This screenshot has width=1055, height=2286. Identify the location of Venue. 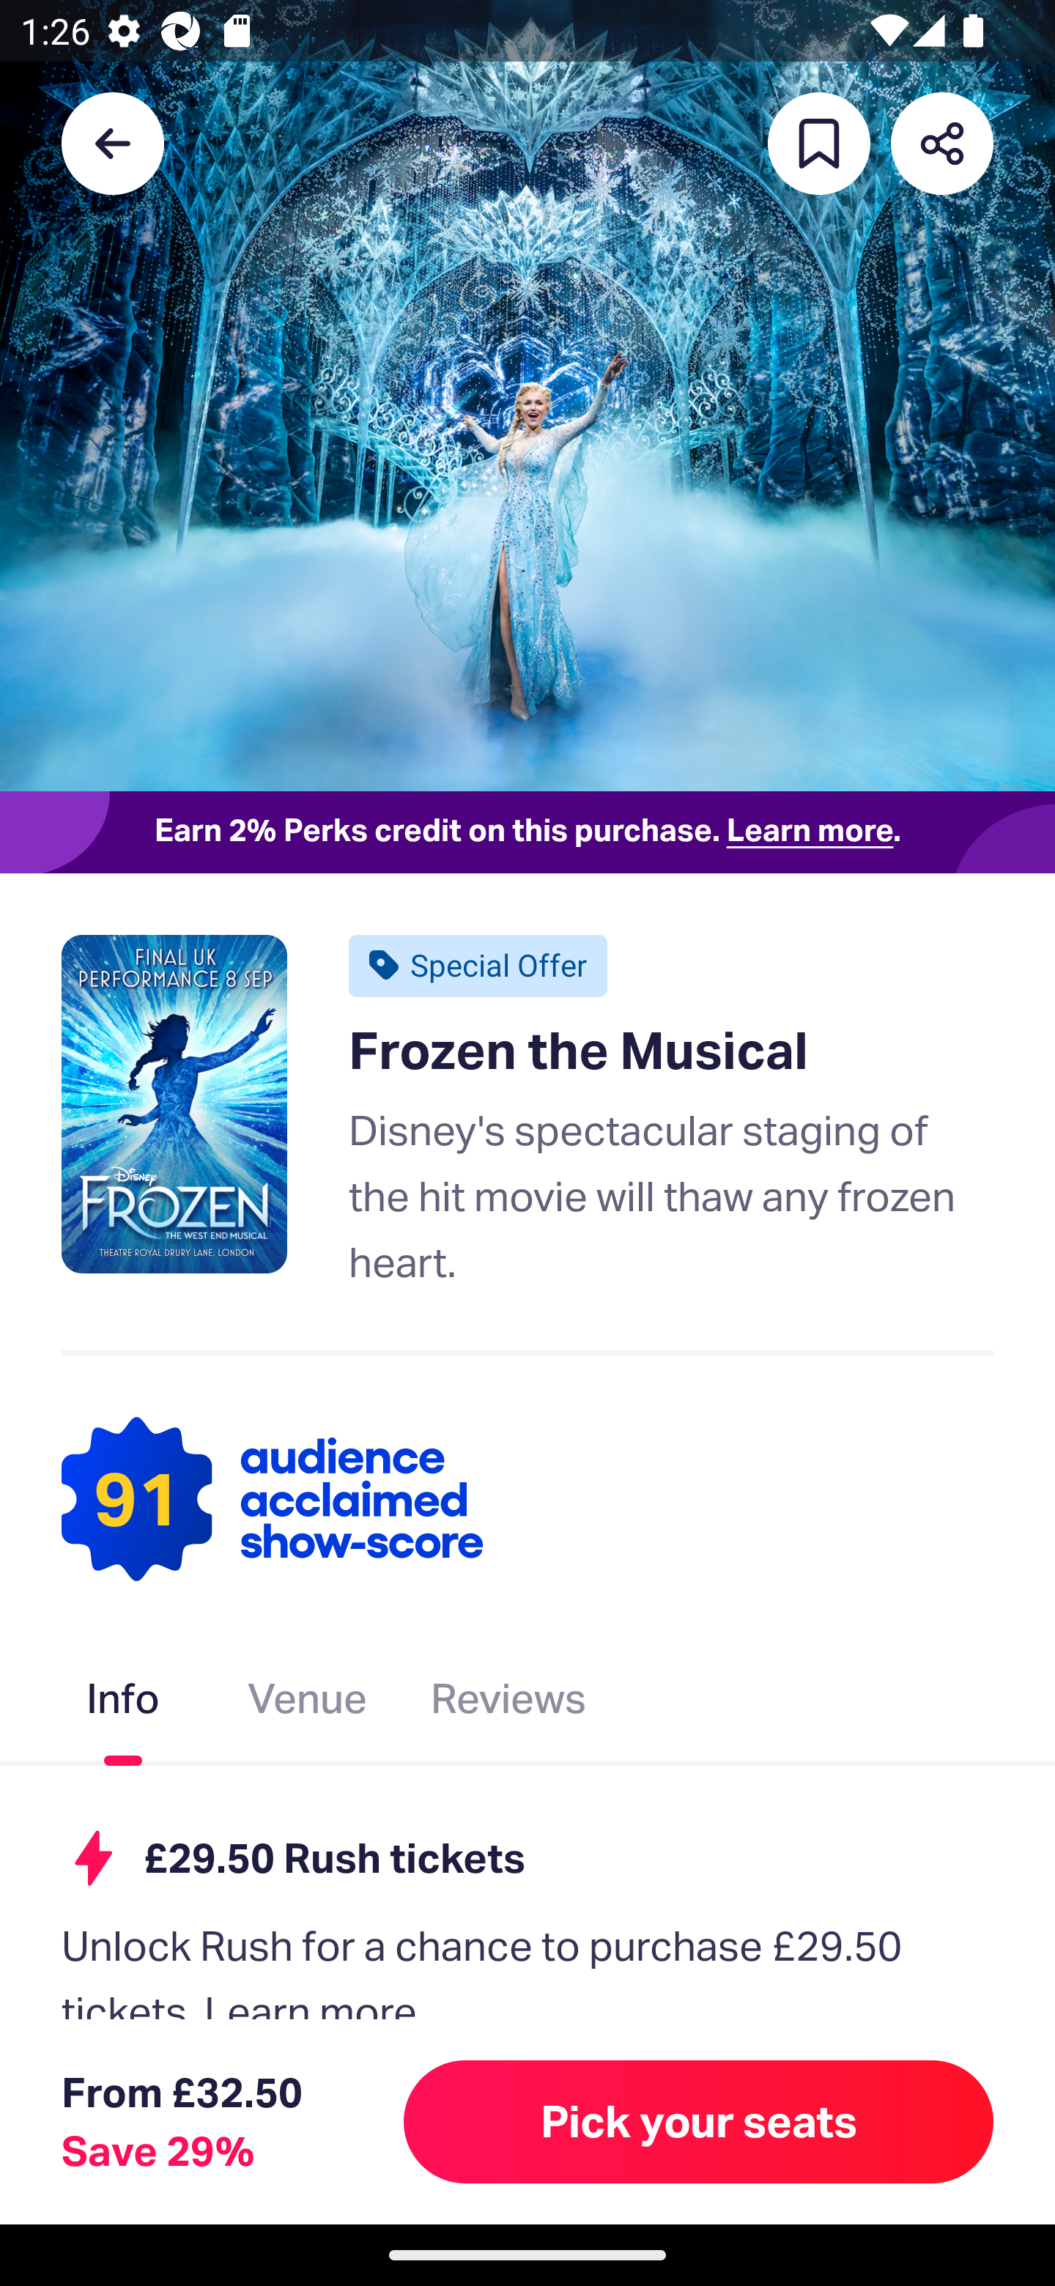
(307, 1704).